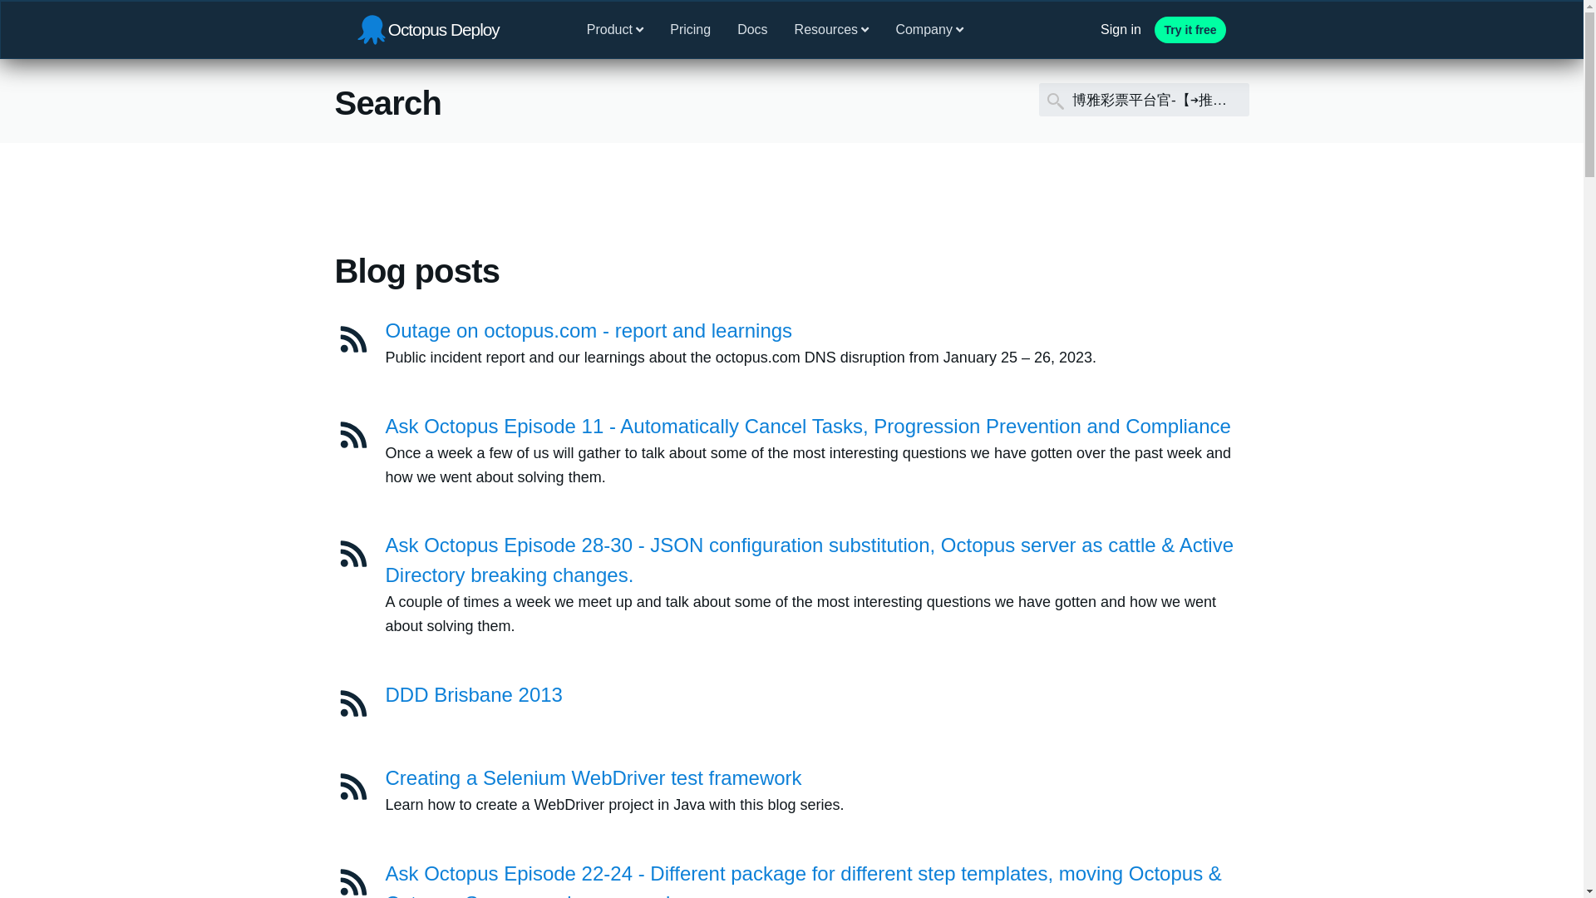 The width and height of the screenshot is (1596, 898). I want to click on Octopus Deploy, so click(428, 30).